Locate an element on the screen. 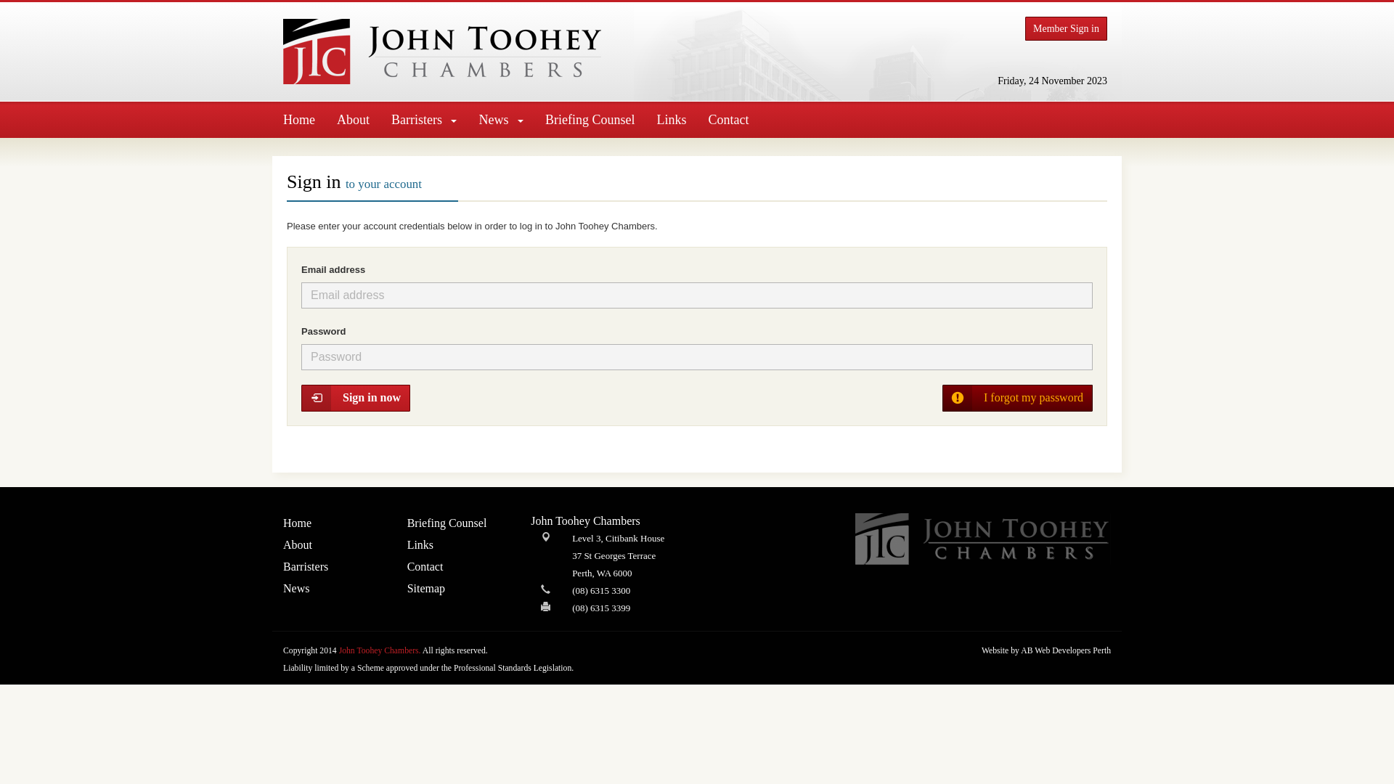 This screenshot has height=784, width=1394. Sign in now is located at coordinates (356, 398).